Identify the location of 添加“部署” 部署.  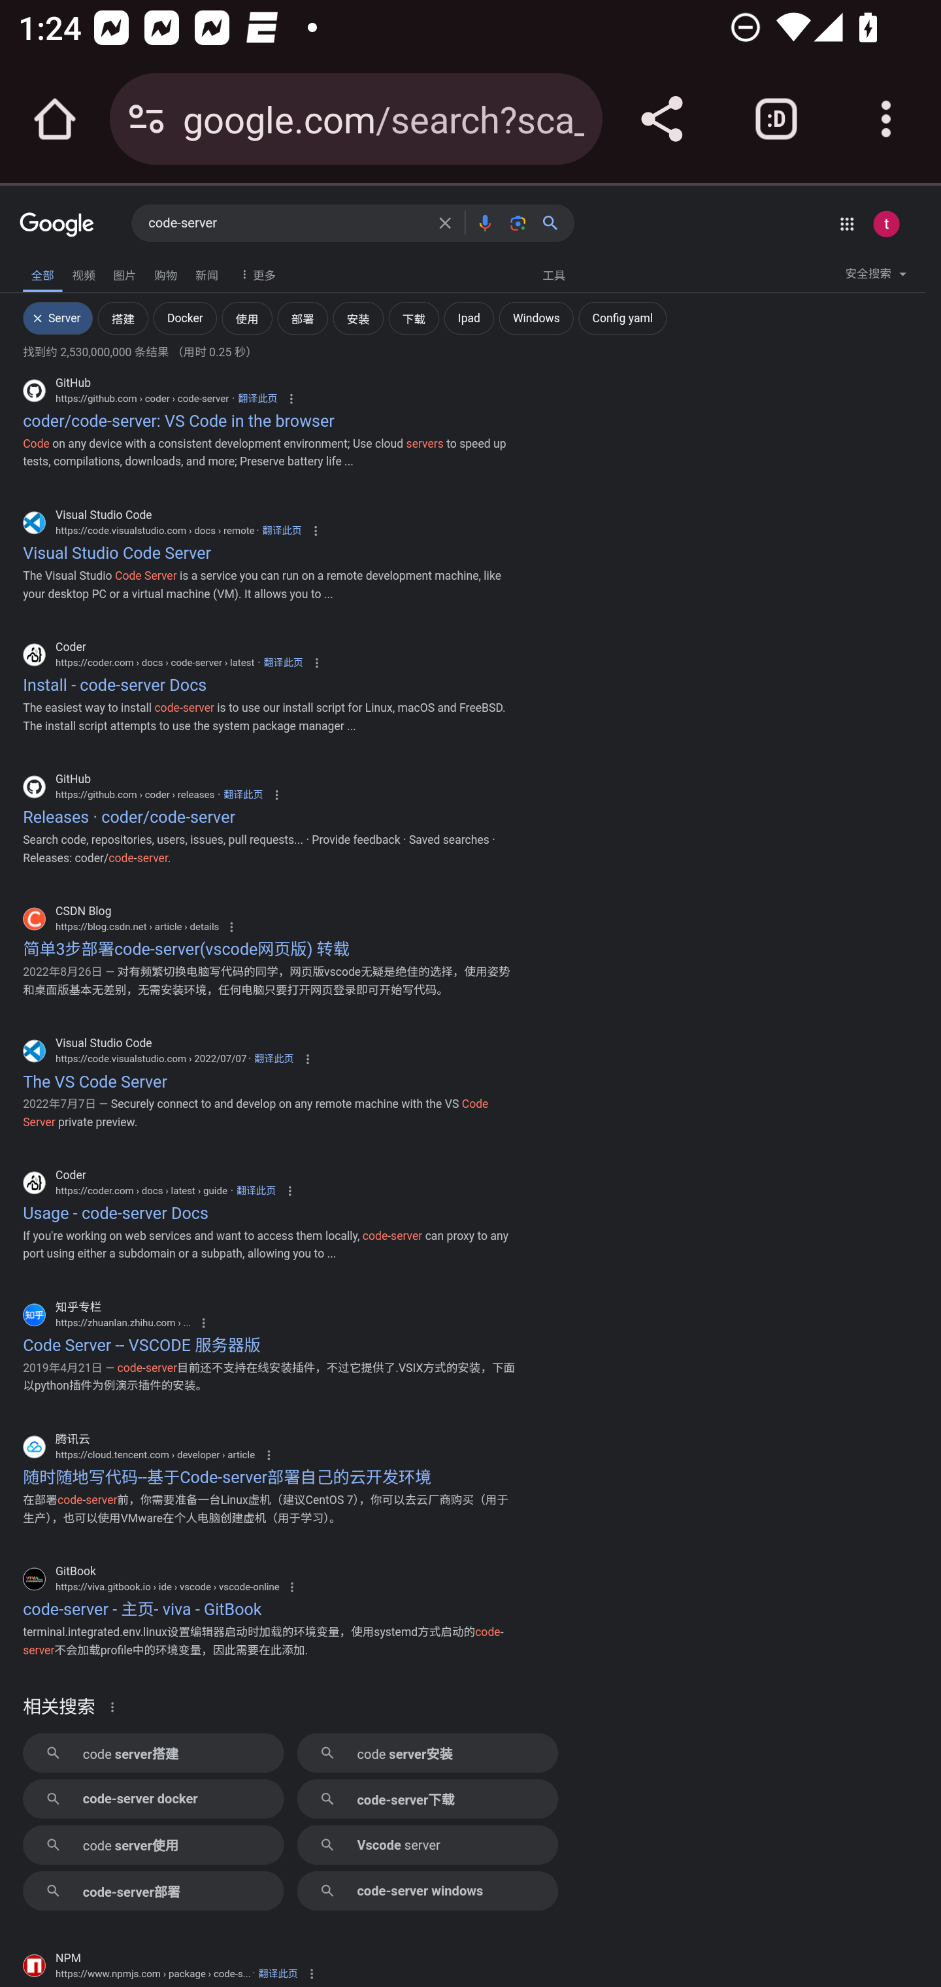
(302, 316).